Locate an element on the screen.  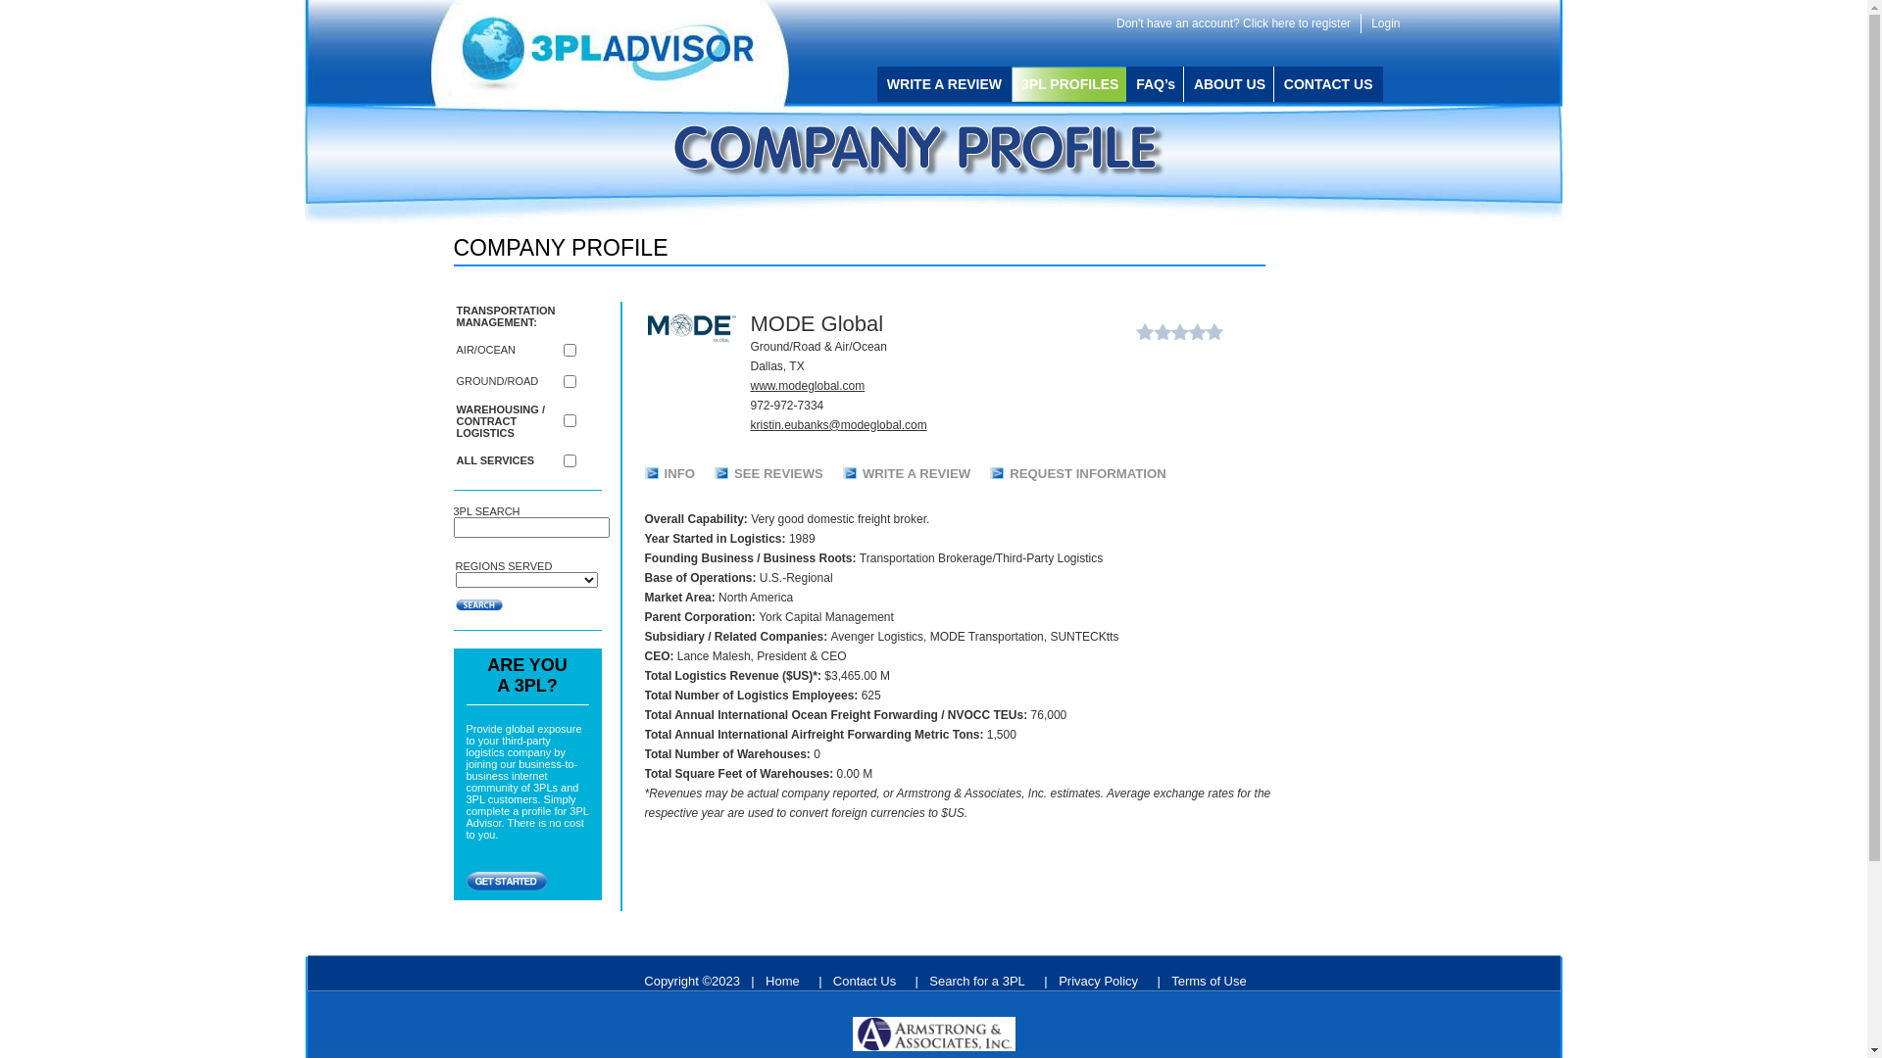
3PL ADVISOR is located at coordinates (624, 54).